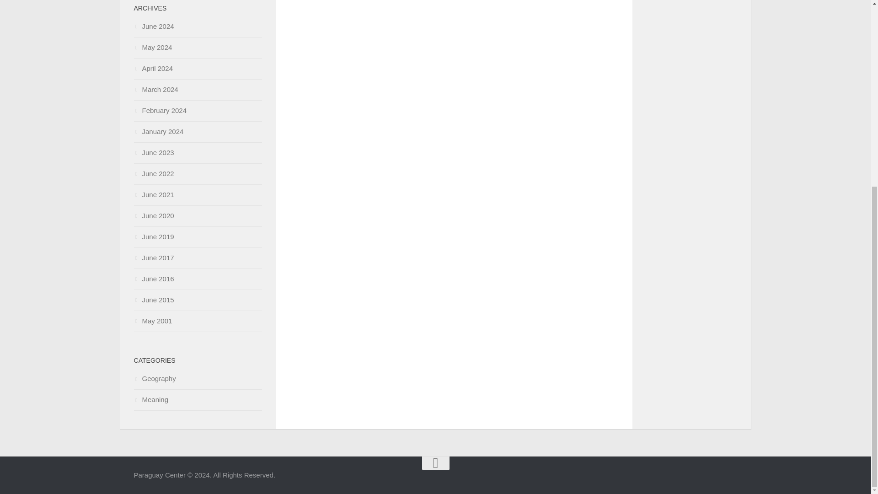  What do you see at coordinates (154, 258) in the screenshot?
I see `June 2017` at bounding box center [154, 258].